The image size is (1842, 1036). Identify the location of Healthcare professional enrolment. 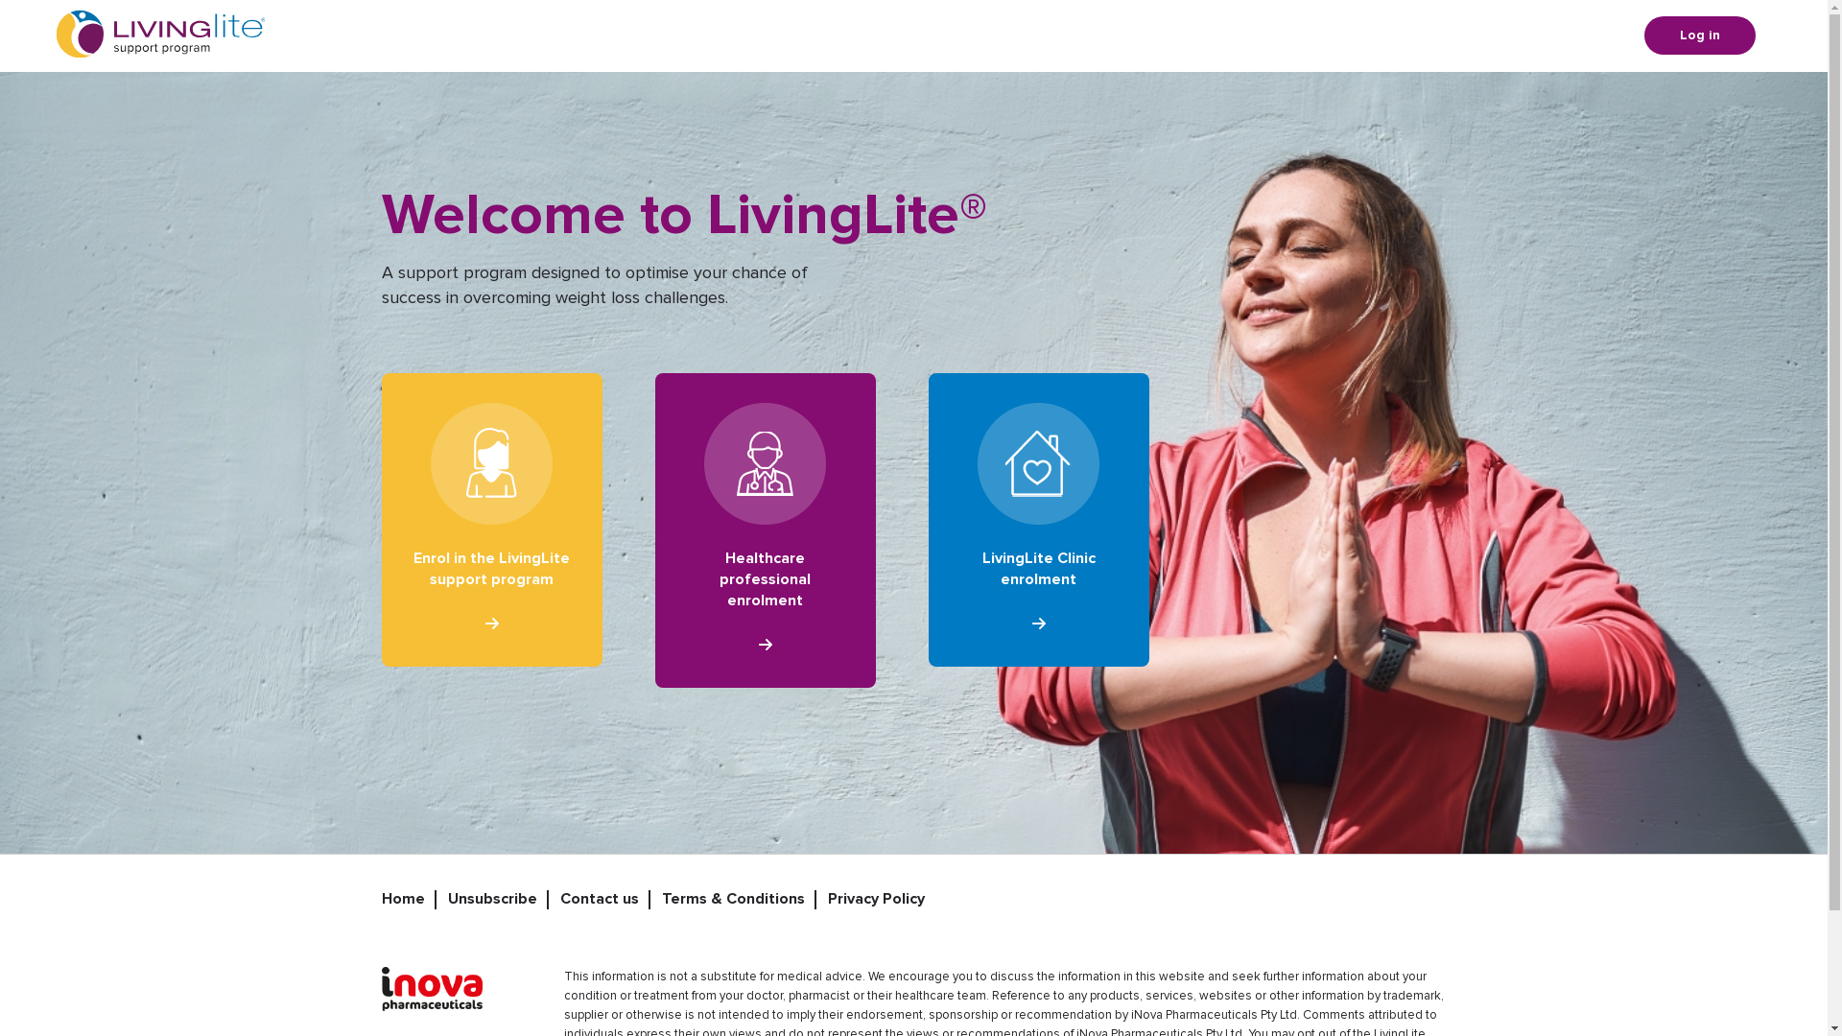
(765, 530).